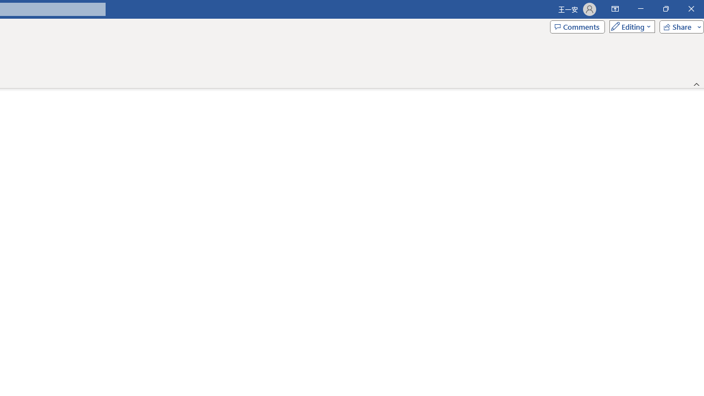 The image size is (704, 396). Describe the element at coordinates (679, 26) in the screenshot. I see `Share` at that location.